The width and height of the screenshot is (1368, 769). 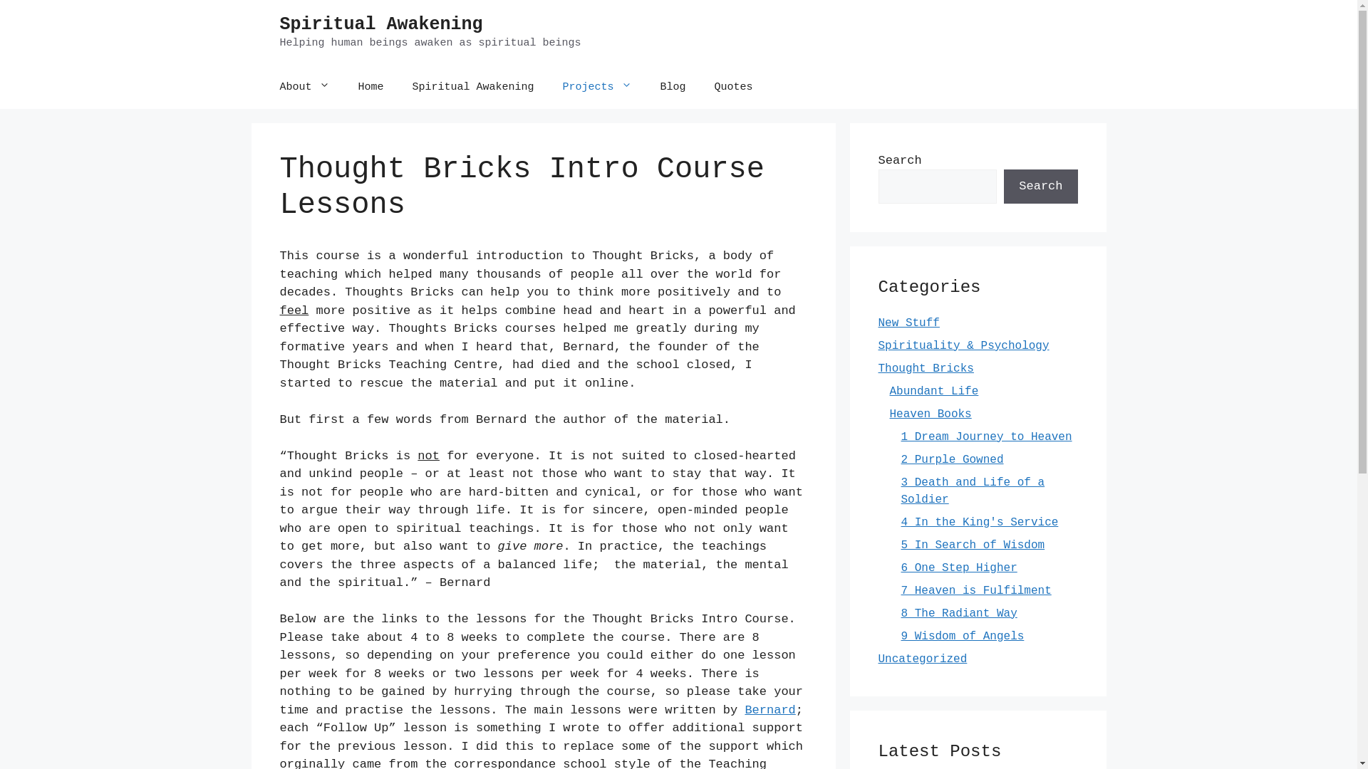 I want to click on 3 Death and Life of a Soldier, so click(x=973, y=491).